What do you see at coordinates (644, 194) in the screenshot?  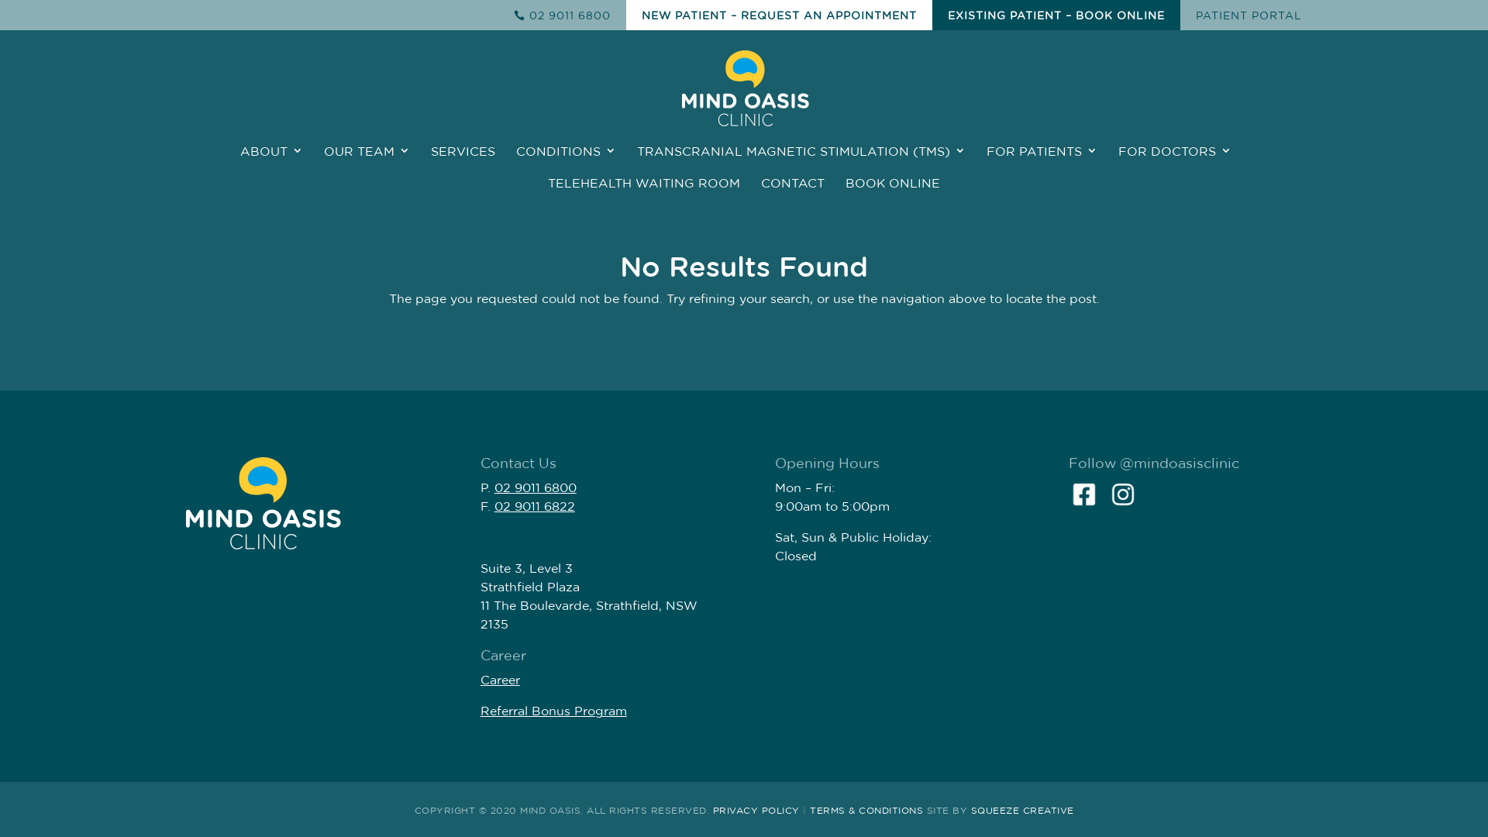 I see `TELEHEALTH WAITING ROOM` at bounding box center [644, 194].